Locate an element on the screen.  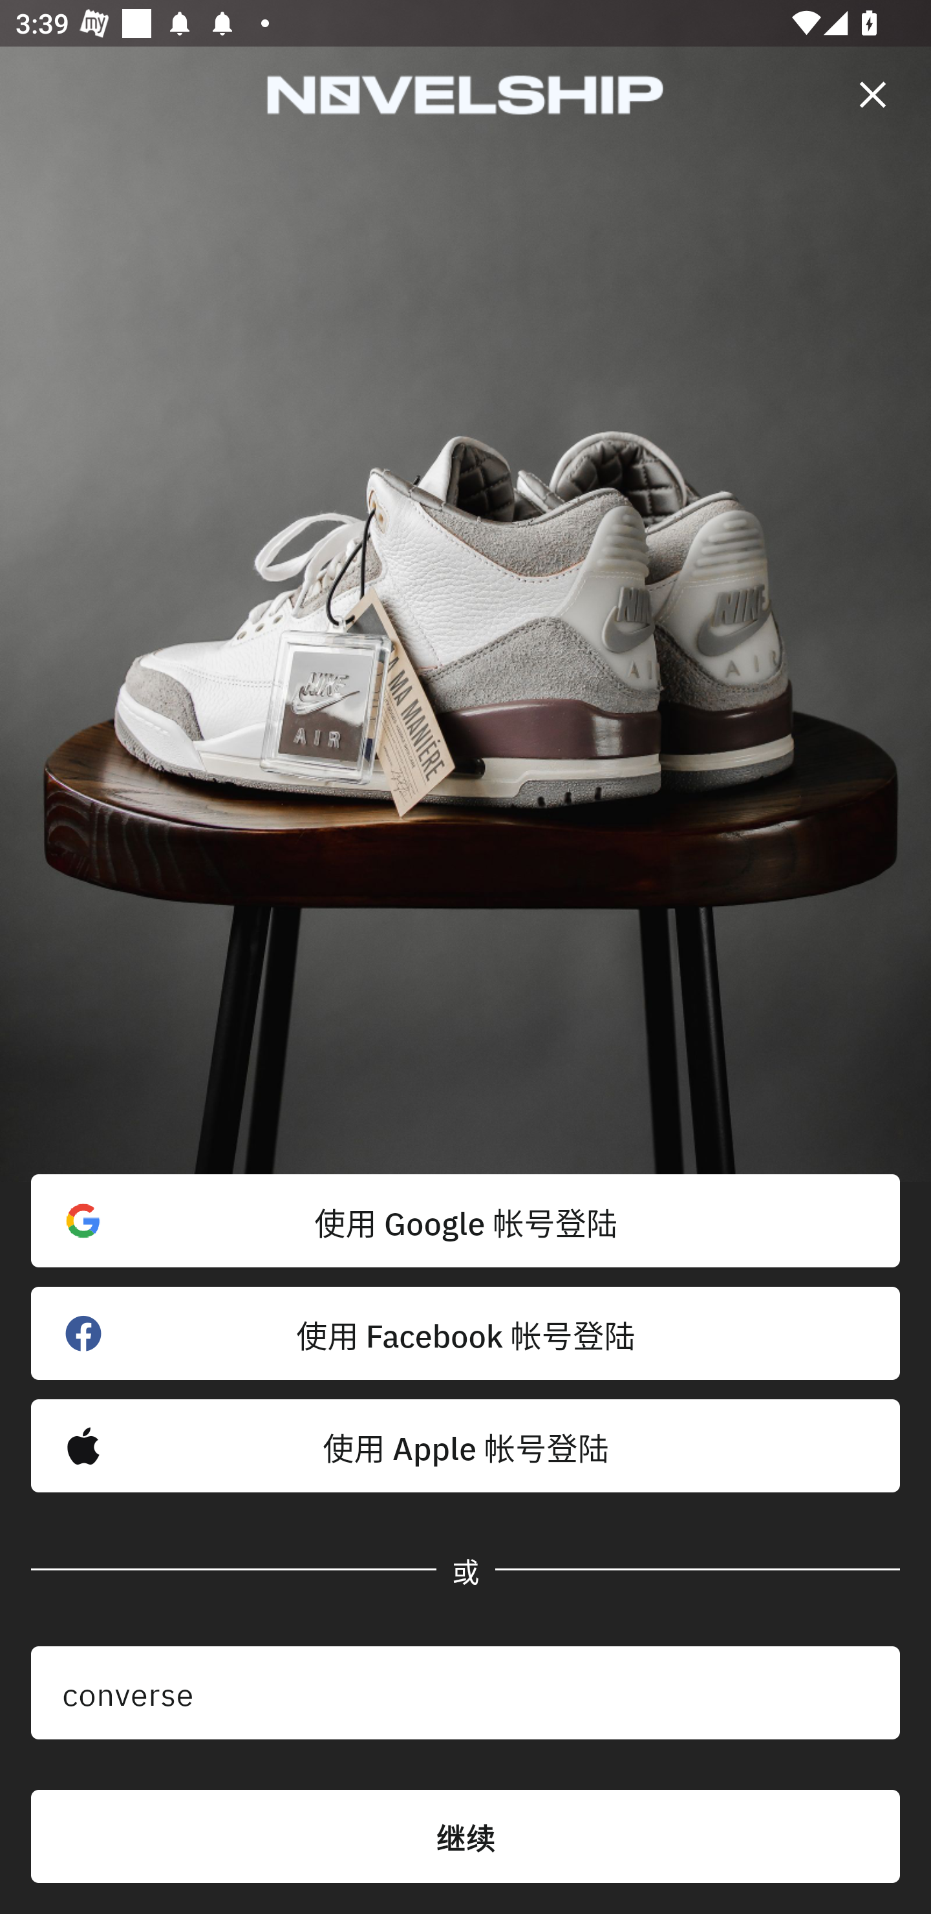
使用 Google 帐号登陆 is located at coordinates (465, 1221).